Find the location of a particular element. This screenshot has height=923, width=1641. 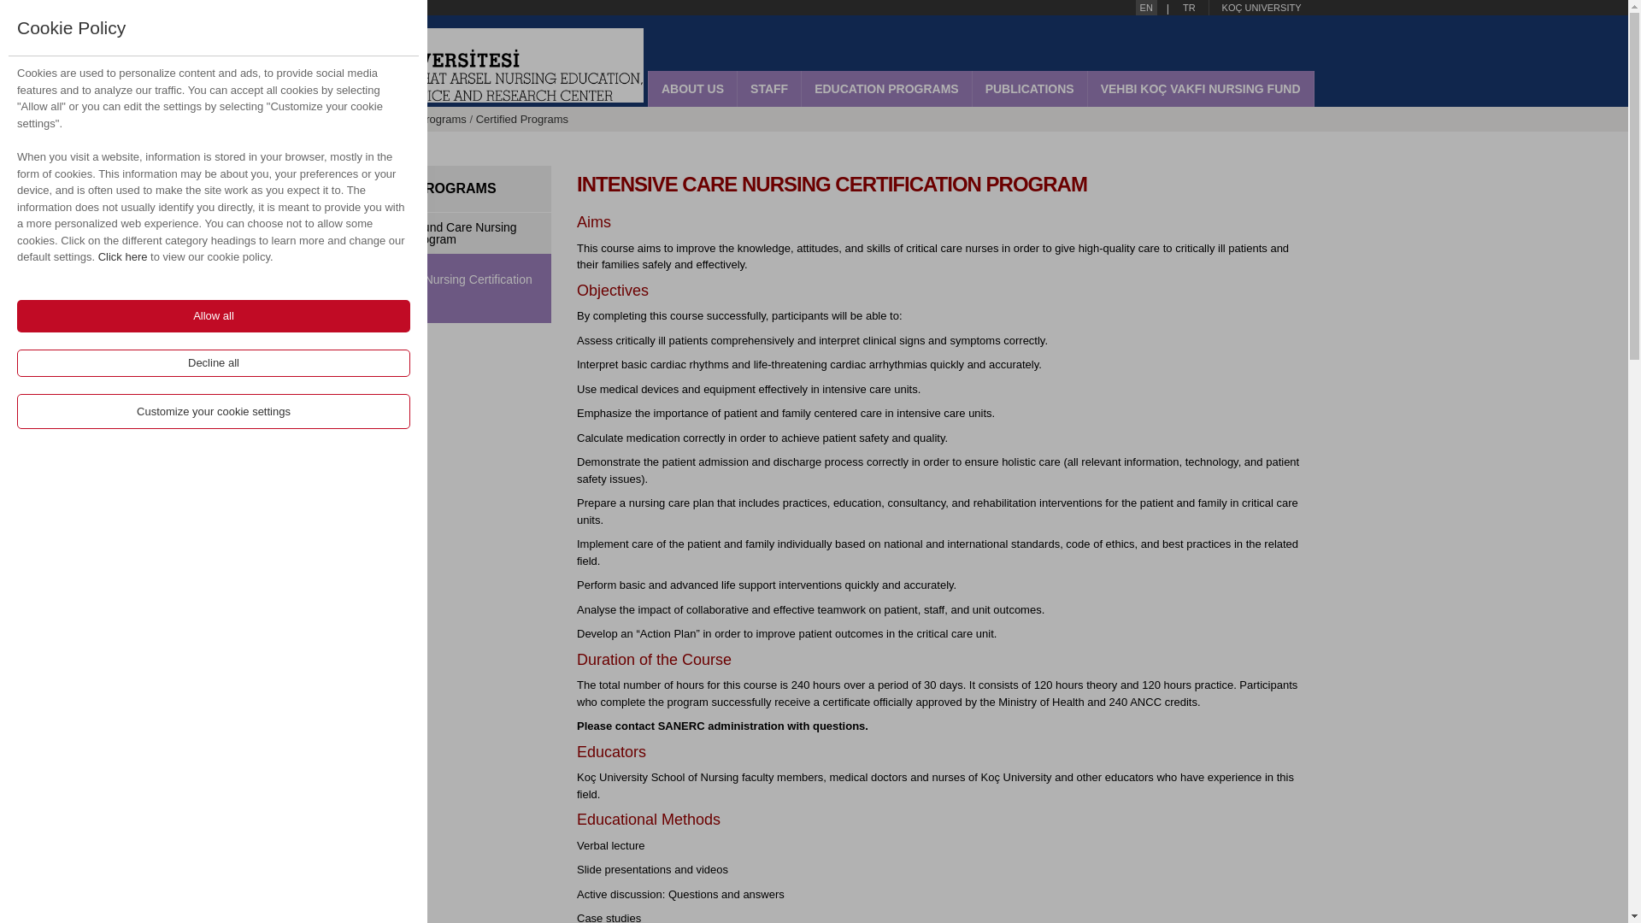

Education Programs is located at coordinates (415, 118).